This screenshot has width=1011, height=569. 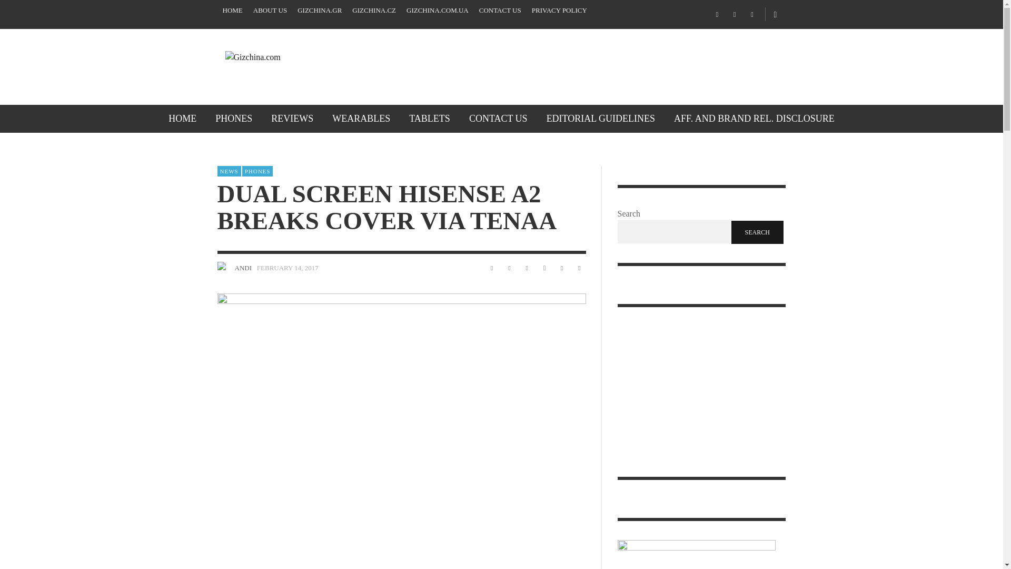 I want to click on GIZCHINA.CZ, so click(x=374, y=11).